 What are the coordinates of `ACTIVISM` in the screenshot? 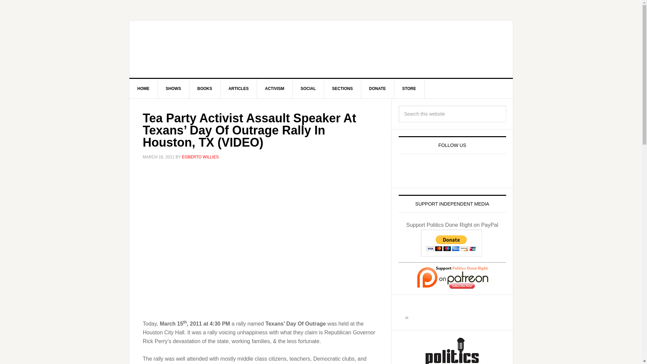 It's located at (274, 88).